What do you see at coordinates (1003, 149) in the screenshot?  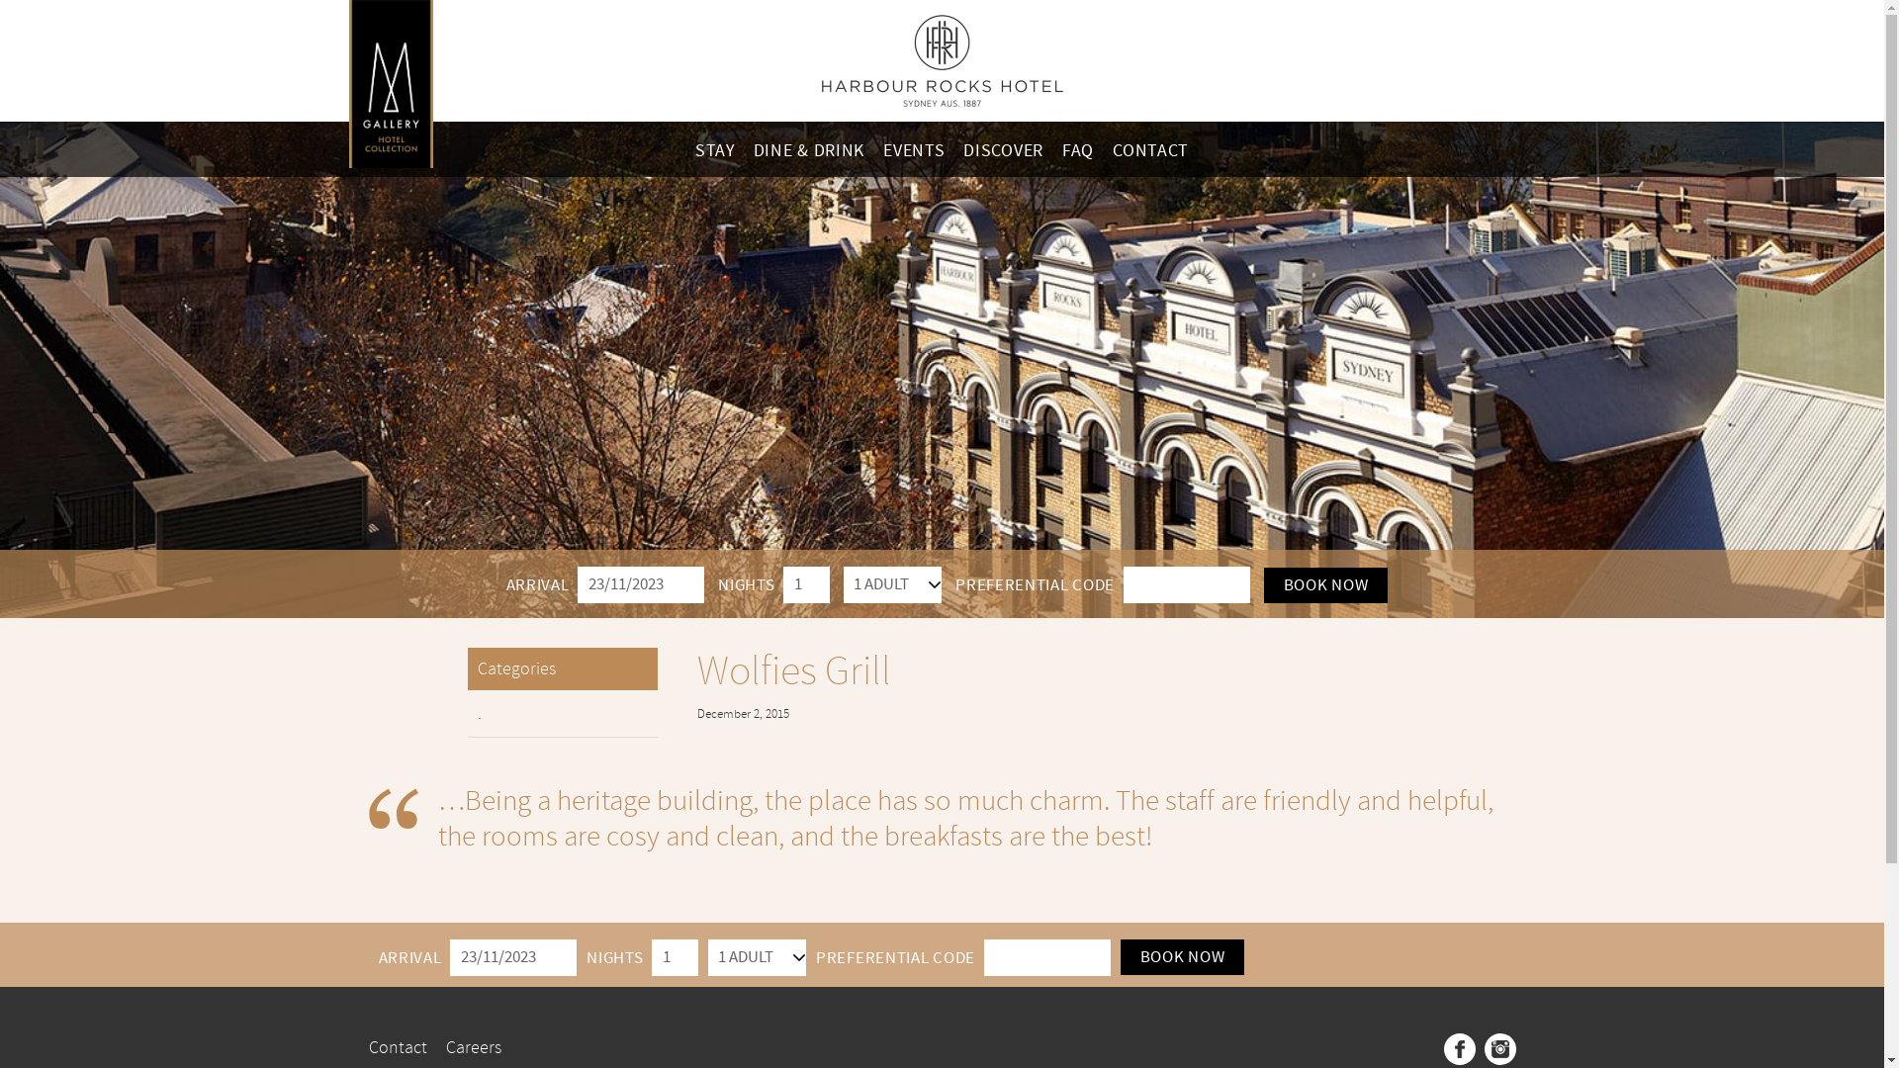 I see `DISCOVER` at bounding box center [1003, 149].